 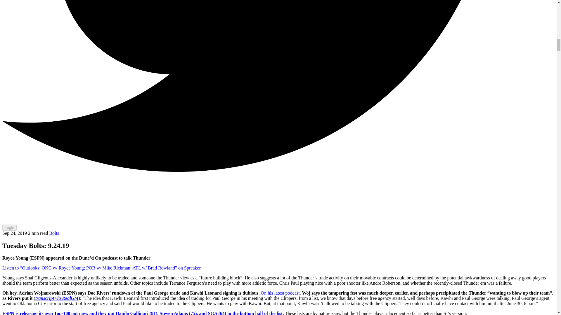 I want to click on transcript via RealGM, so click(x=57, y=298).